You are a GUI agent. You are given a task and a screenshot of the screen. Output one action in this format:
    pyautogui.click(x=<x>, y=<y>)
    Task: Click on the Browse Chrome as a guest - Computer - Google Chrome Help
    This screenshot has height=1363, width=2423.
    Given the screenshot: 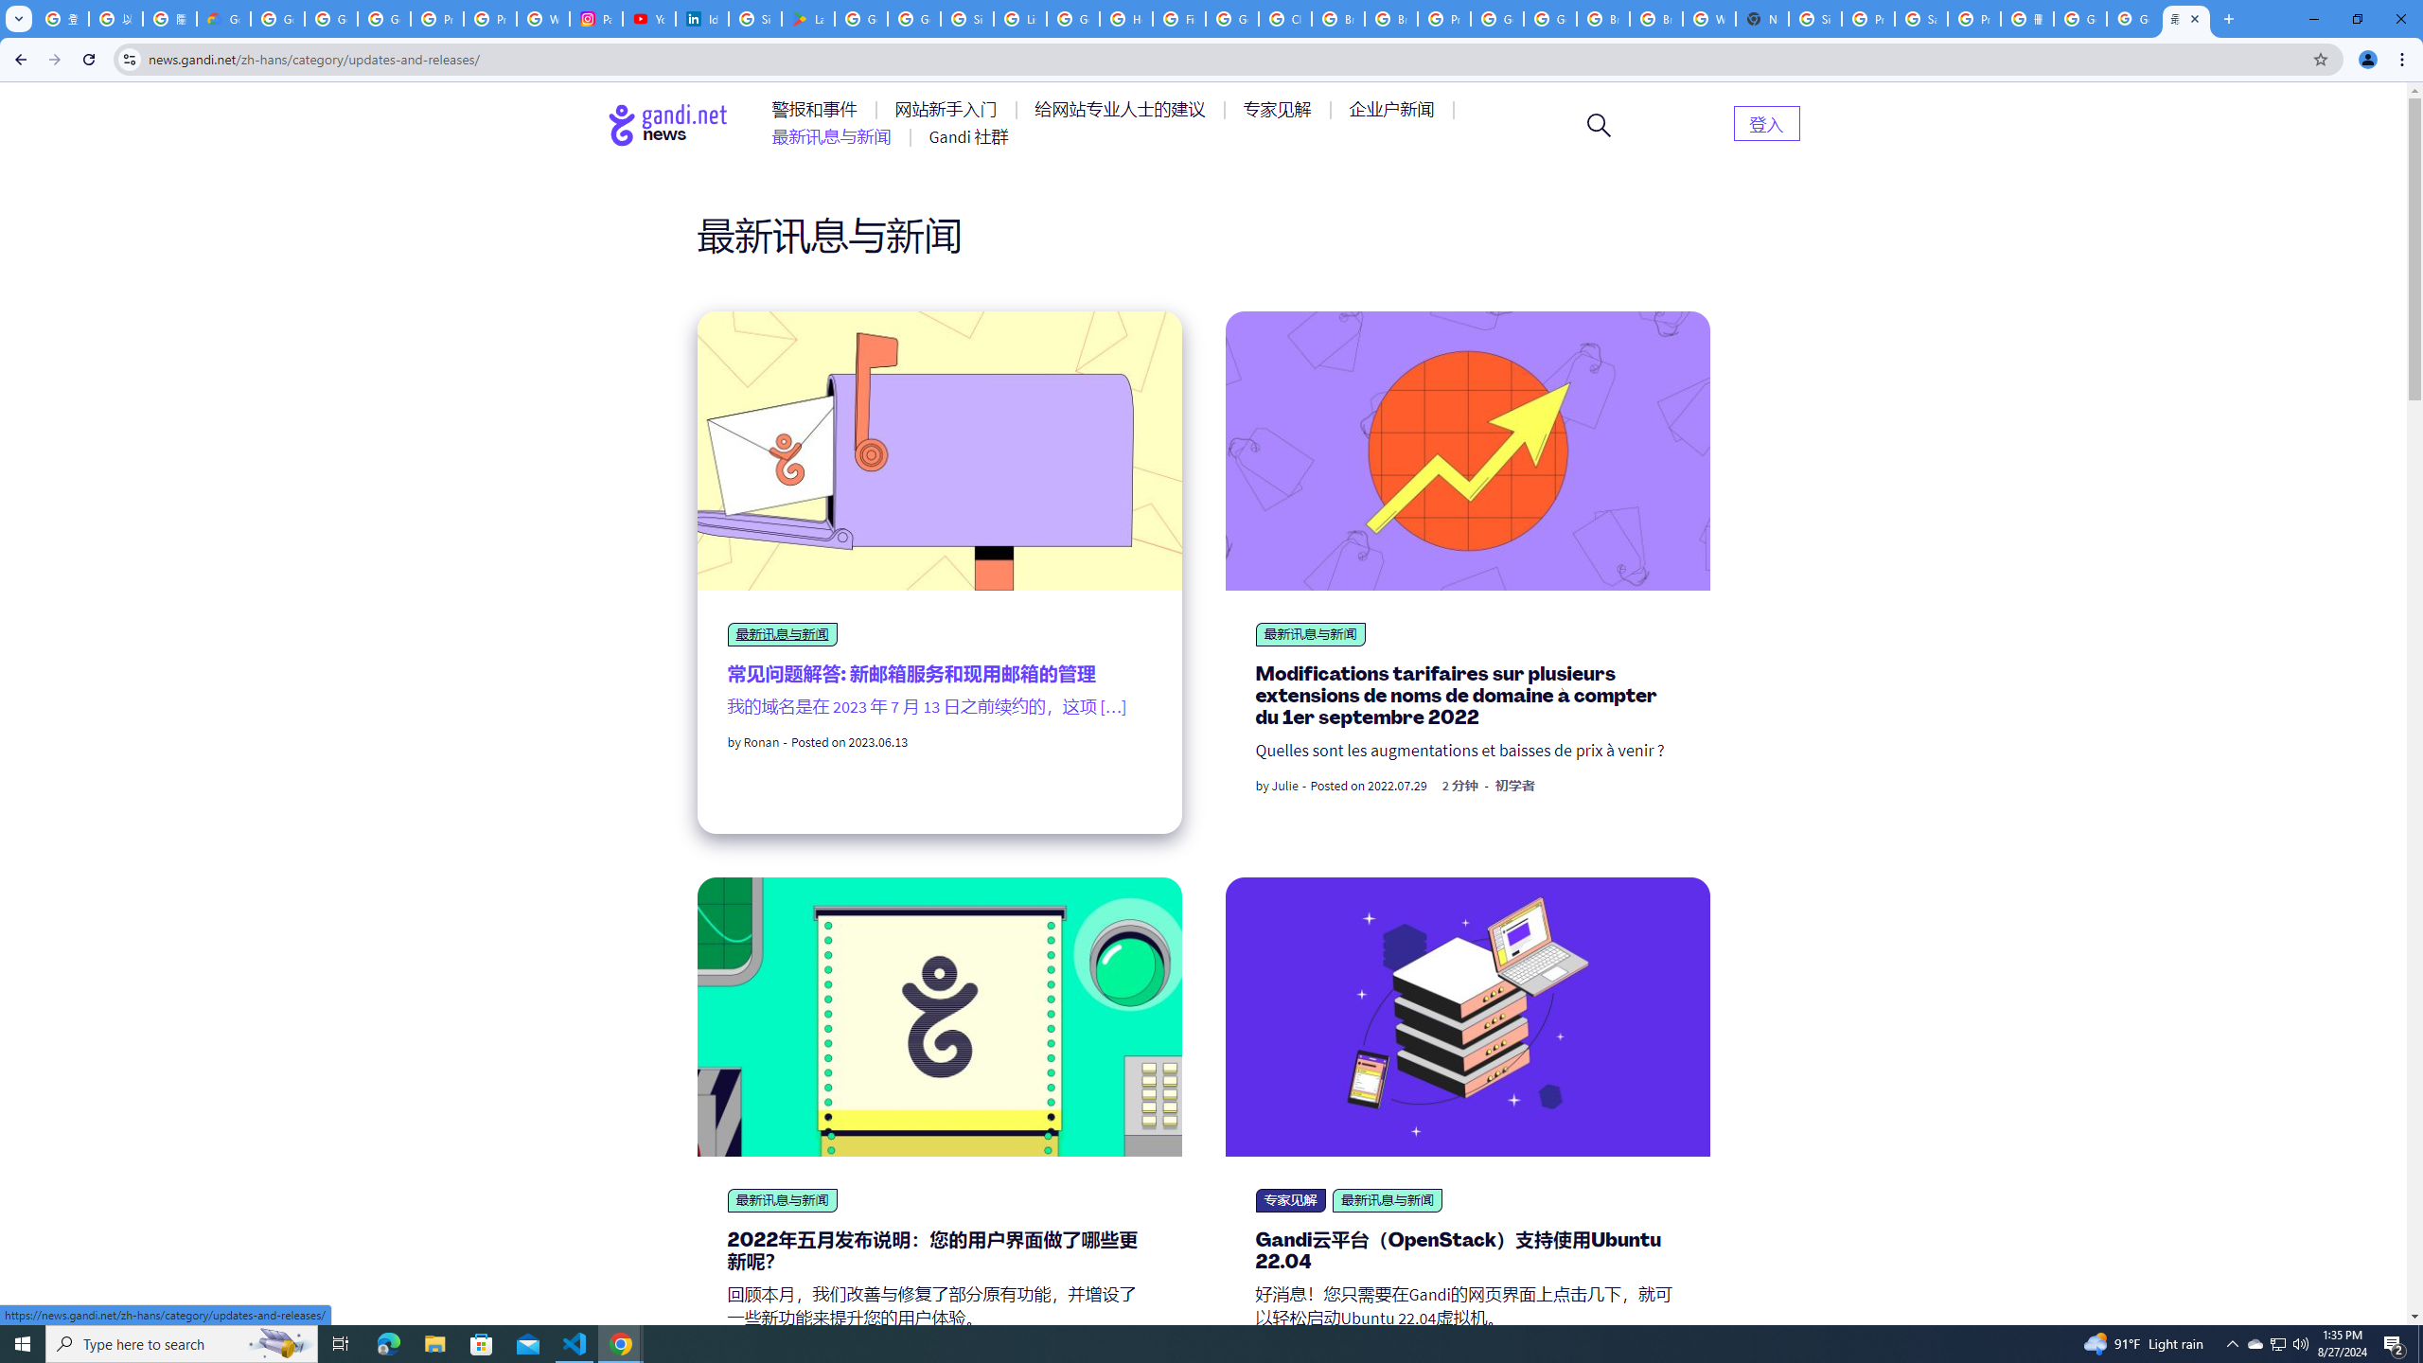 What is the action you would take?
    pyautogui.click(x=1602, y=19)
    